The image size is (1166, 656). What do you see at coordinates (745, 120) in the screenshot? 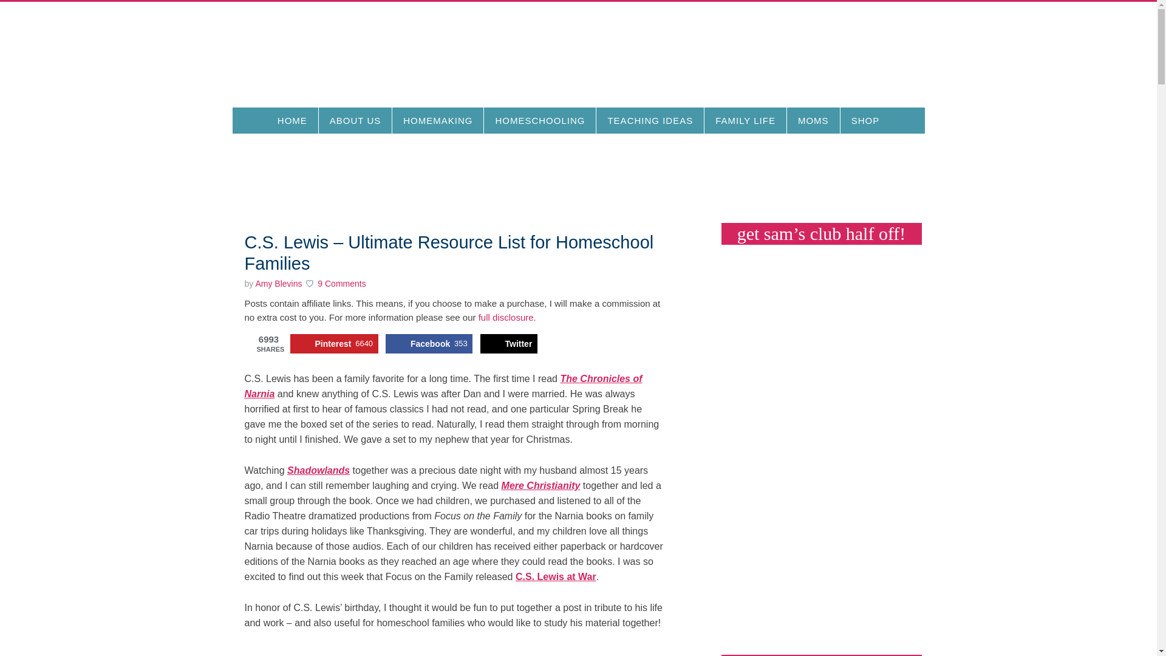
I see `FAMILY LIFE` at bounding box center [745, 120].